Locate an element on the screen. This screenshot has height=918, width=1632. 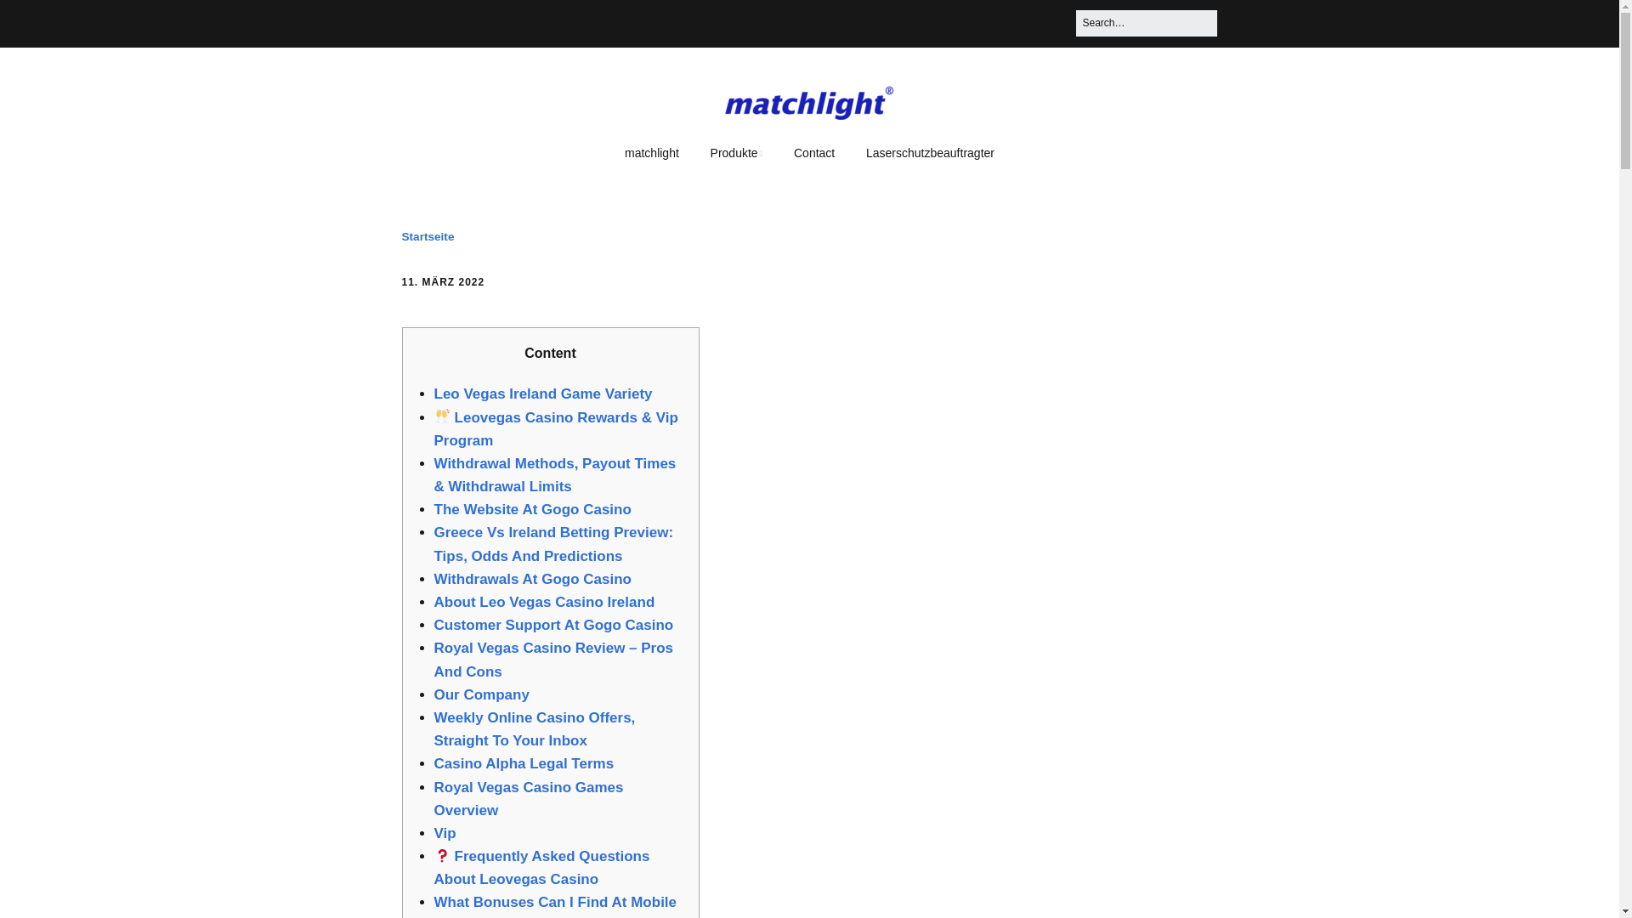
Royal Vegas Casino Games Overview is located at coordinates (529, 797).